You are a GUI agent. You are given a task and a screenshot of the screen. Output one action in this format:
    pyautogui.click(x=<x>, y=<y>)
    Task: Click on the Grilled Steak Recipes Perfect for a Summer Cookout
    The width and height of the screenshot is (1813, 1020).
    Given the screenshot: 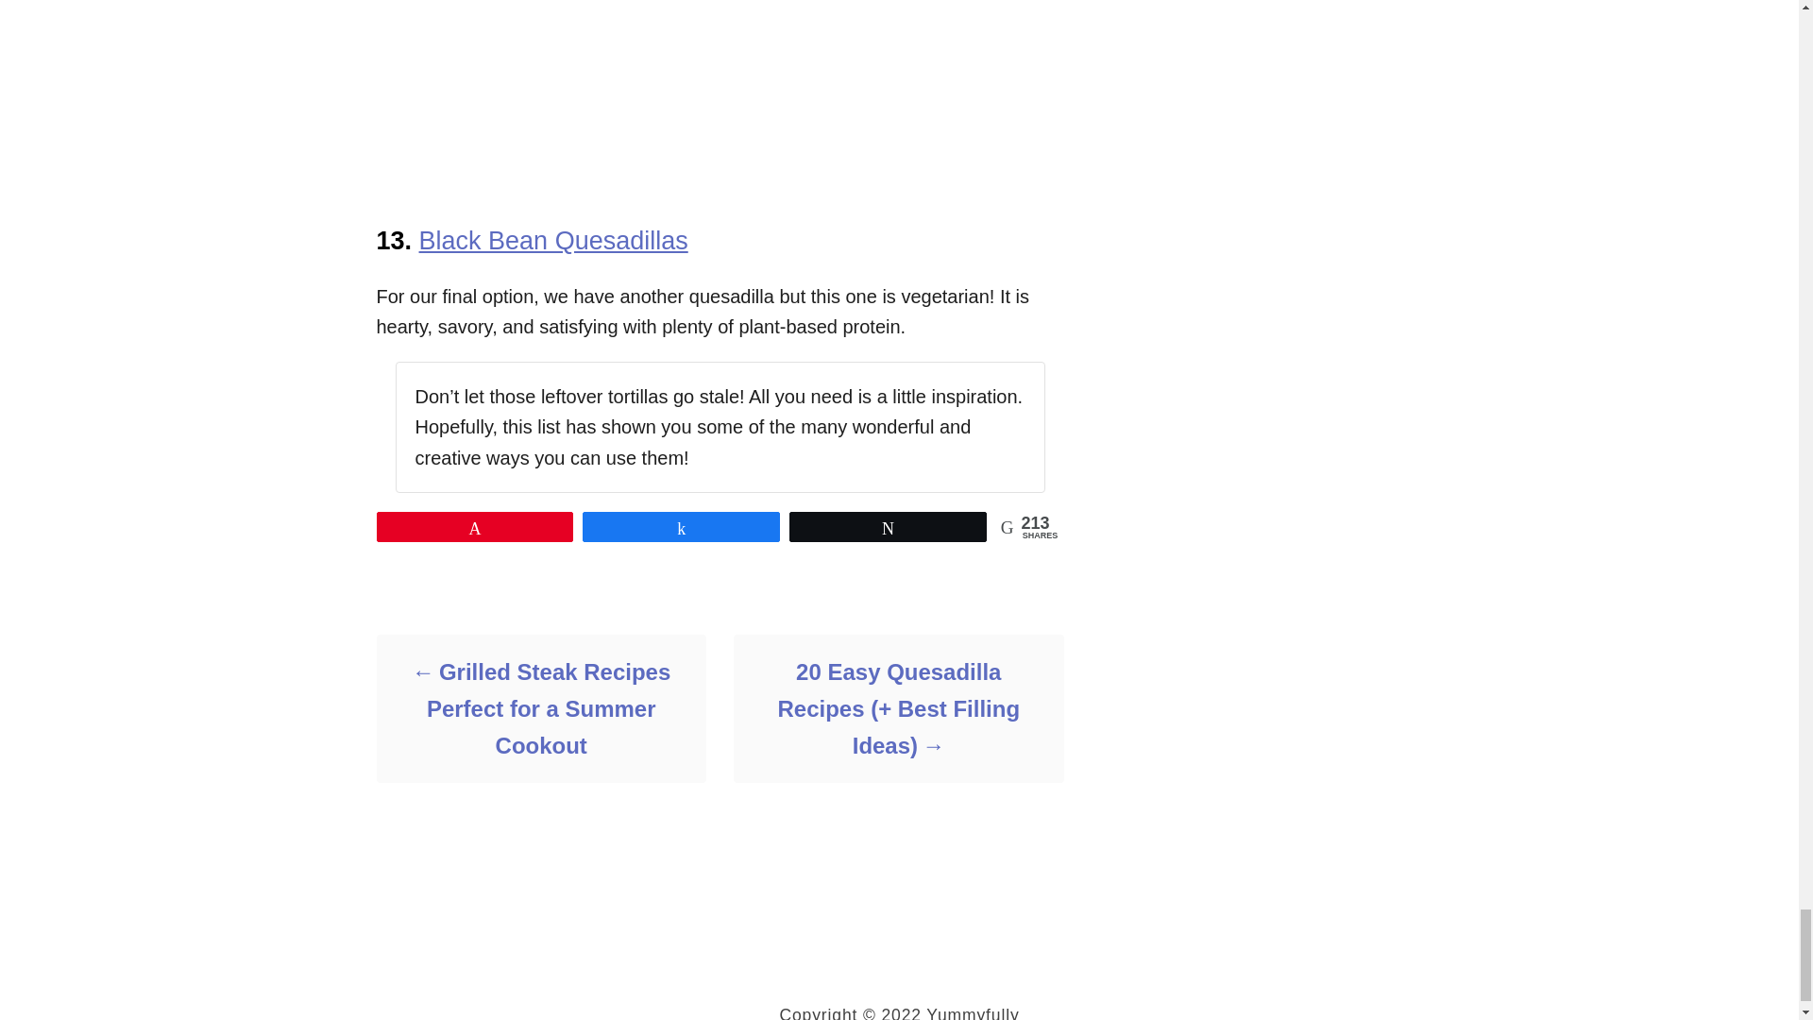 What is the action you would take?
    pyautogui.click(x=540, y=708)
    